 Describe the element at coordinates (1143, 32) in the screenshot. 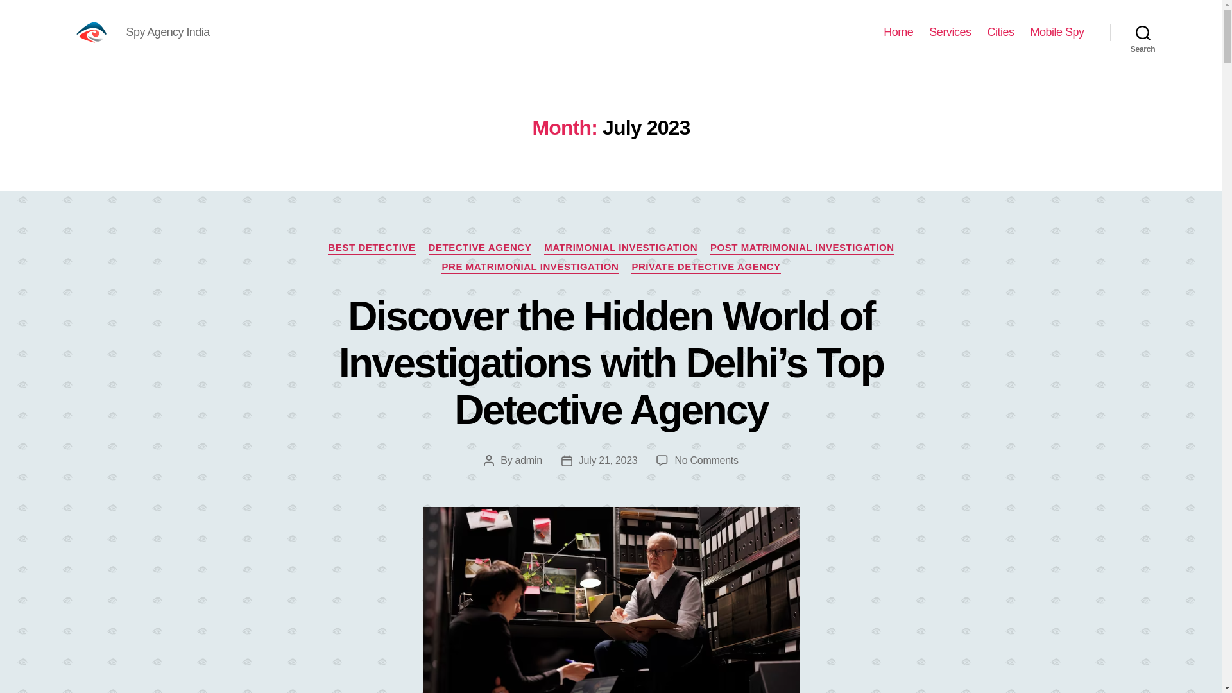

I see `Search` at that location.